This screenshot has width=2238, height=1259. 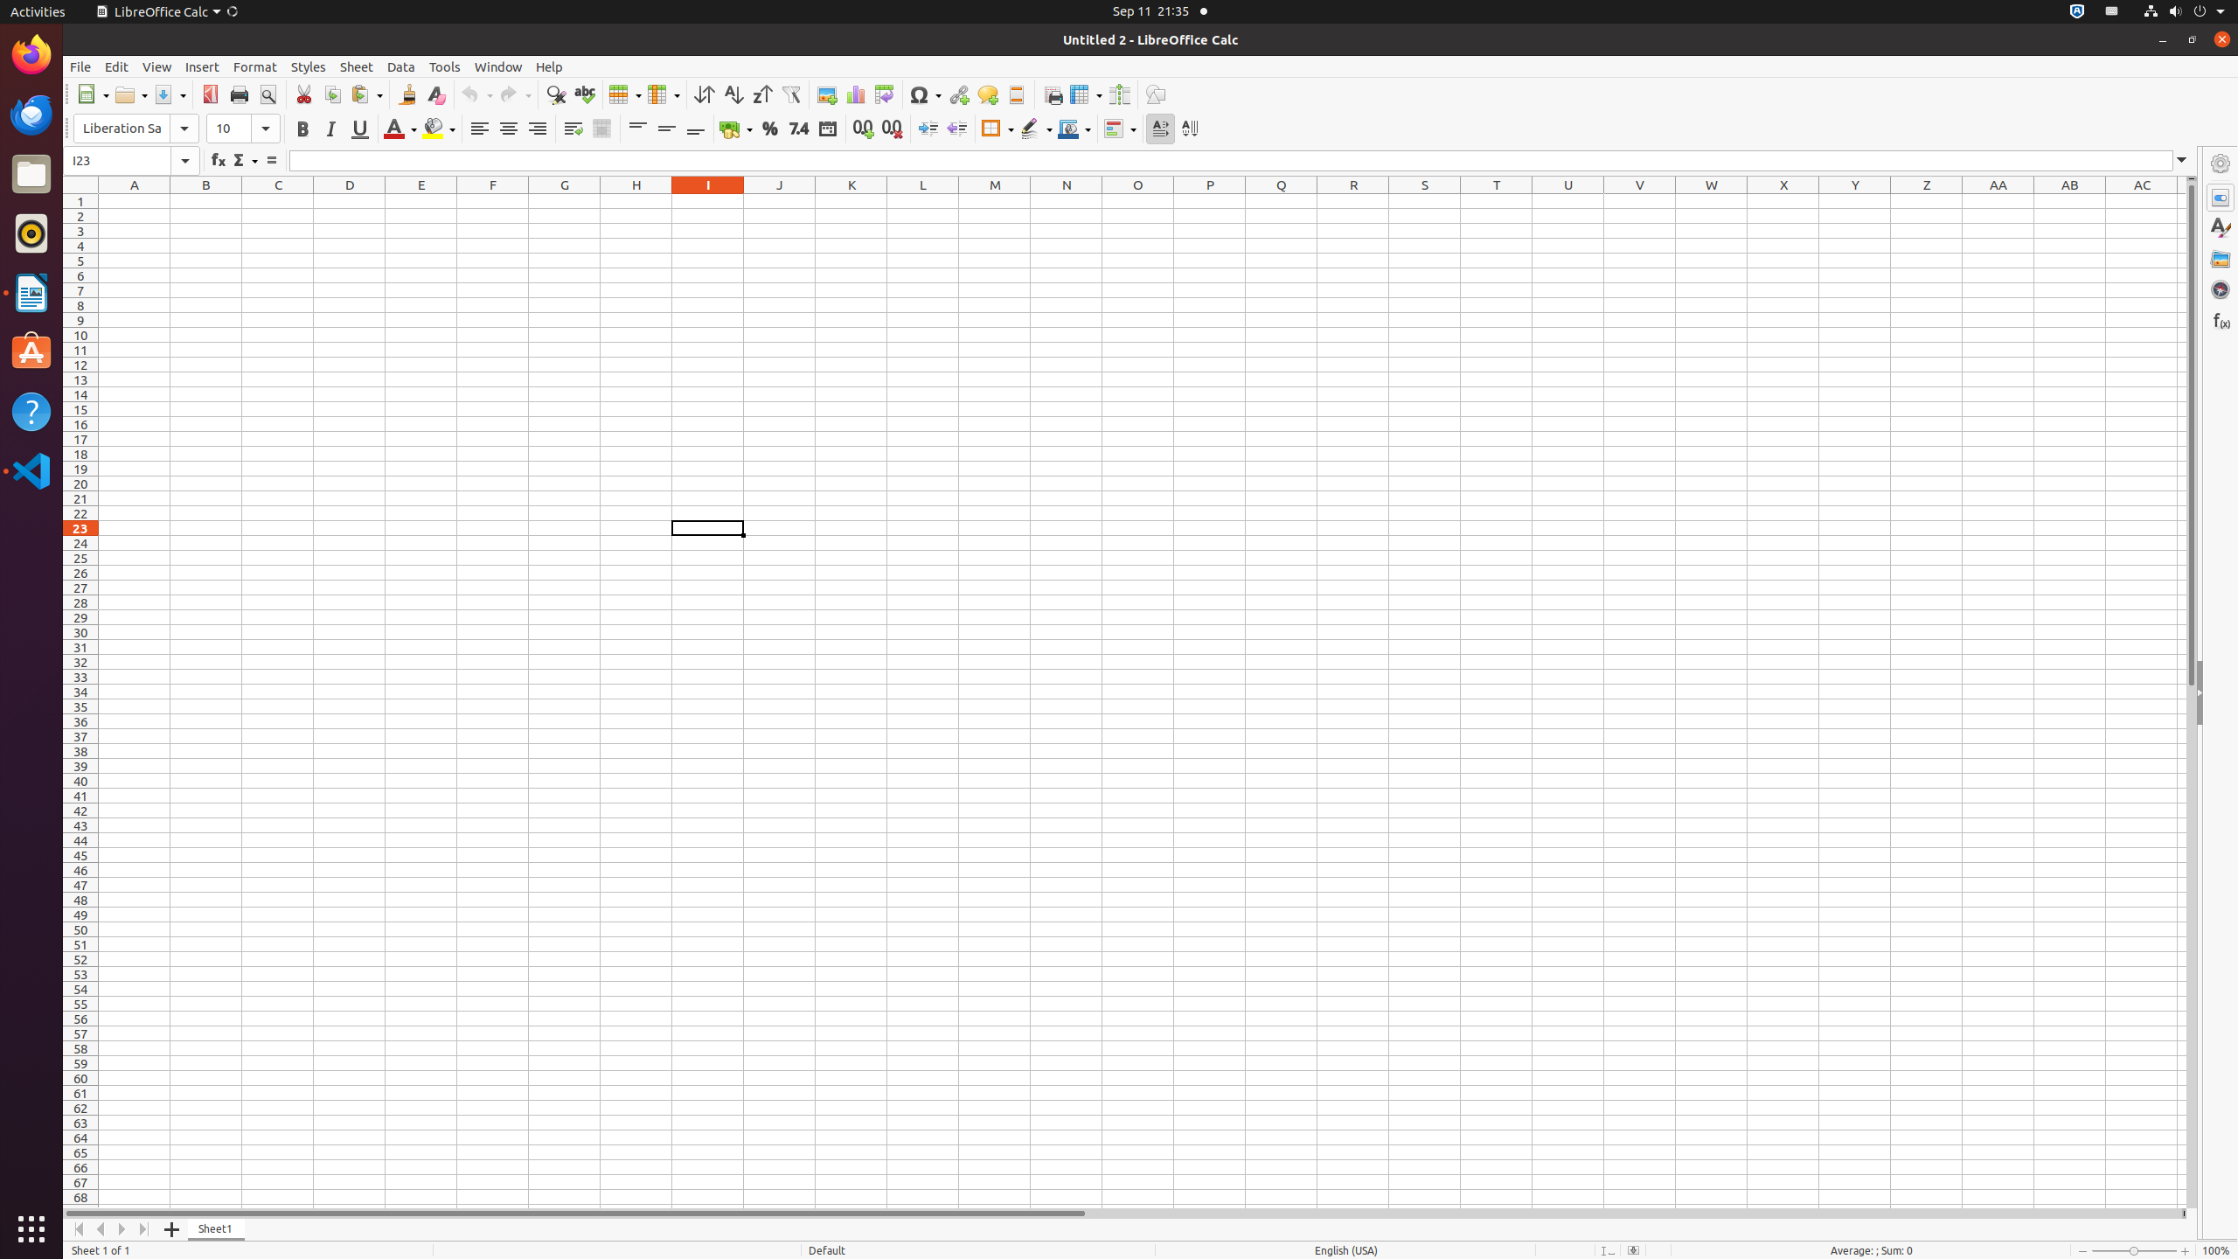 I want to click on Expand Formula Bar, so click(x=2182, y=161).